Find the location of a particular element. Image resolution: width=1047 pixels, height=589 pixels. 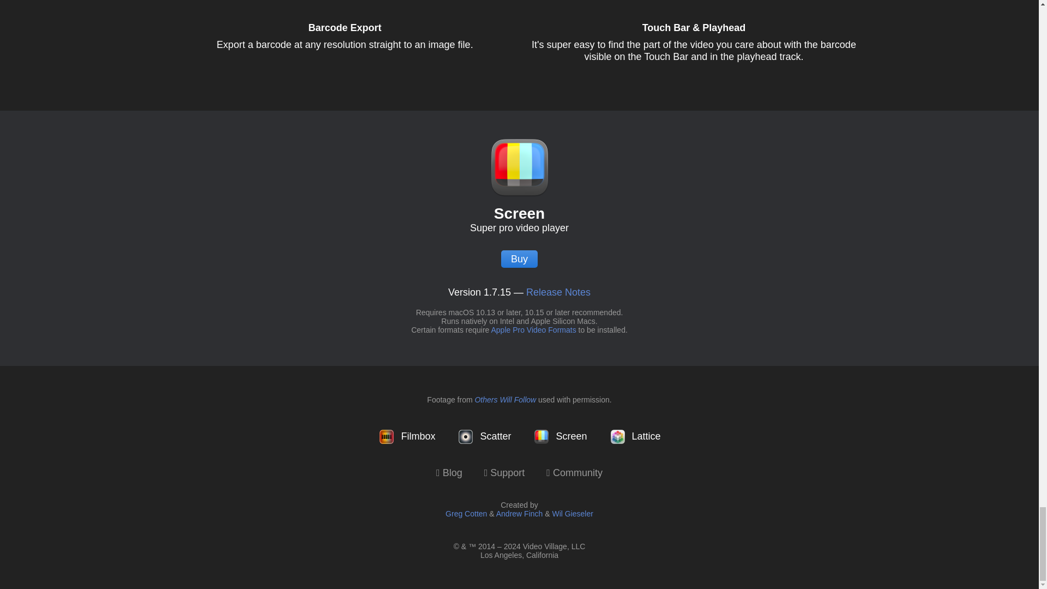

Community is located at coordinates (575, 473).